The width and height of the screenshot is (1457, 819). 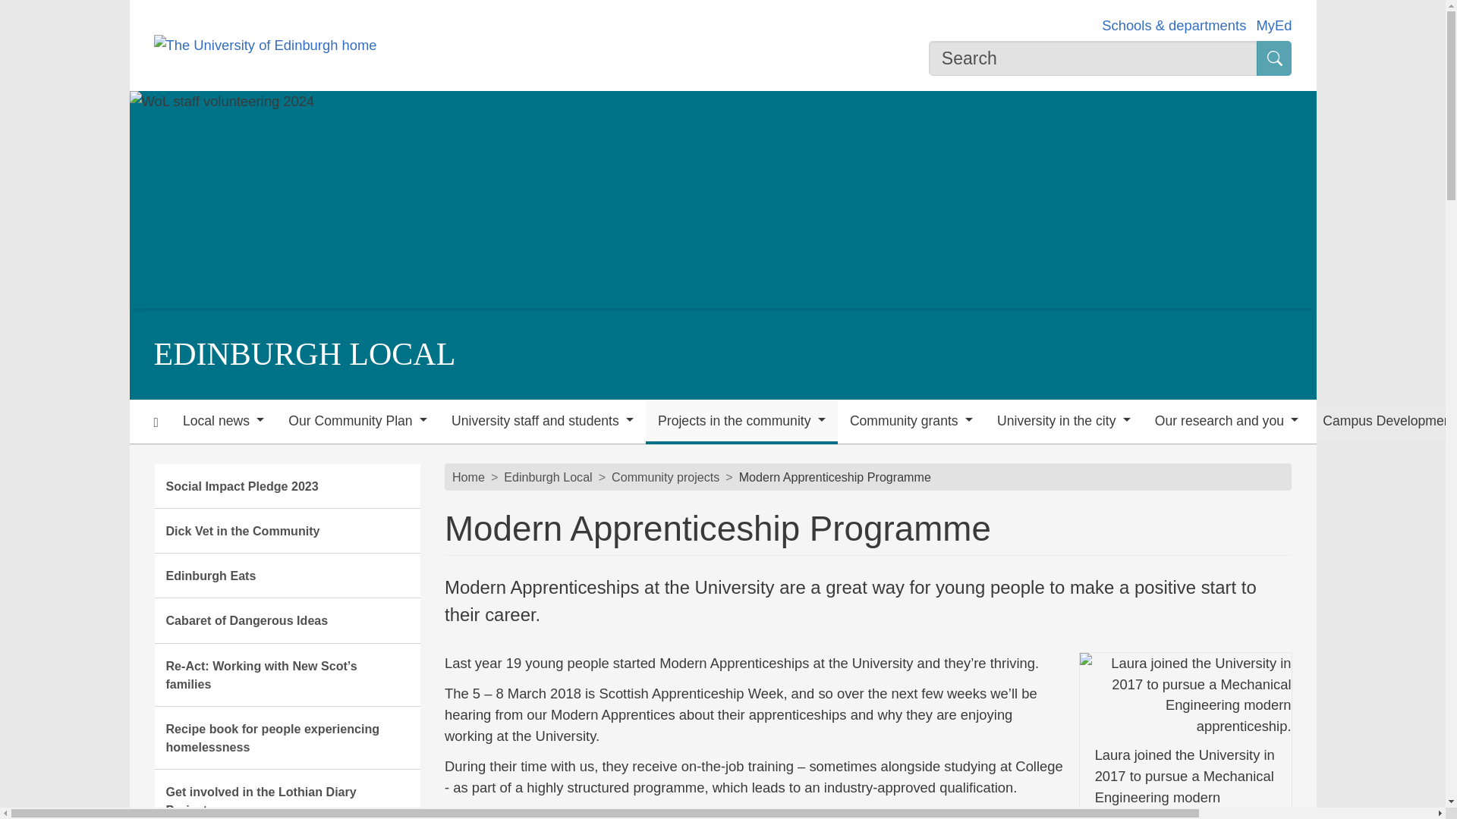 I want to click on Local news, so click(x=223, y=422).